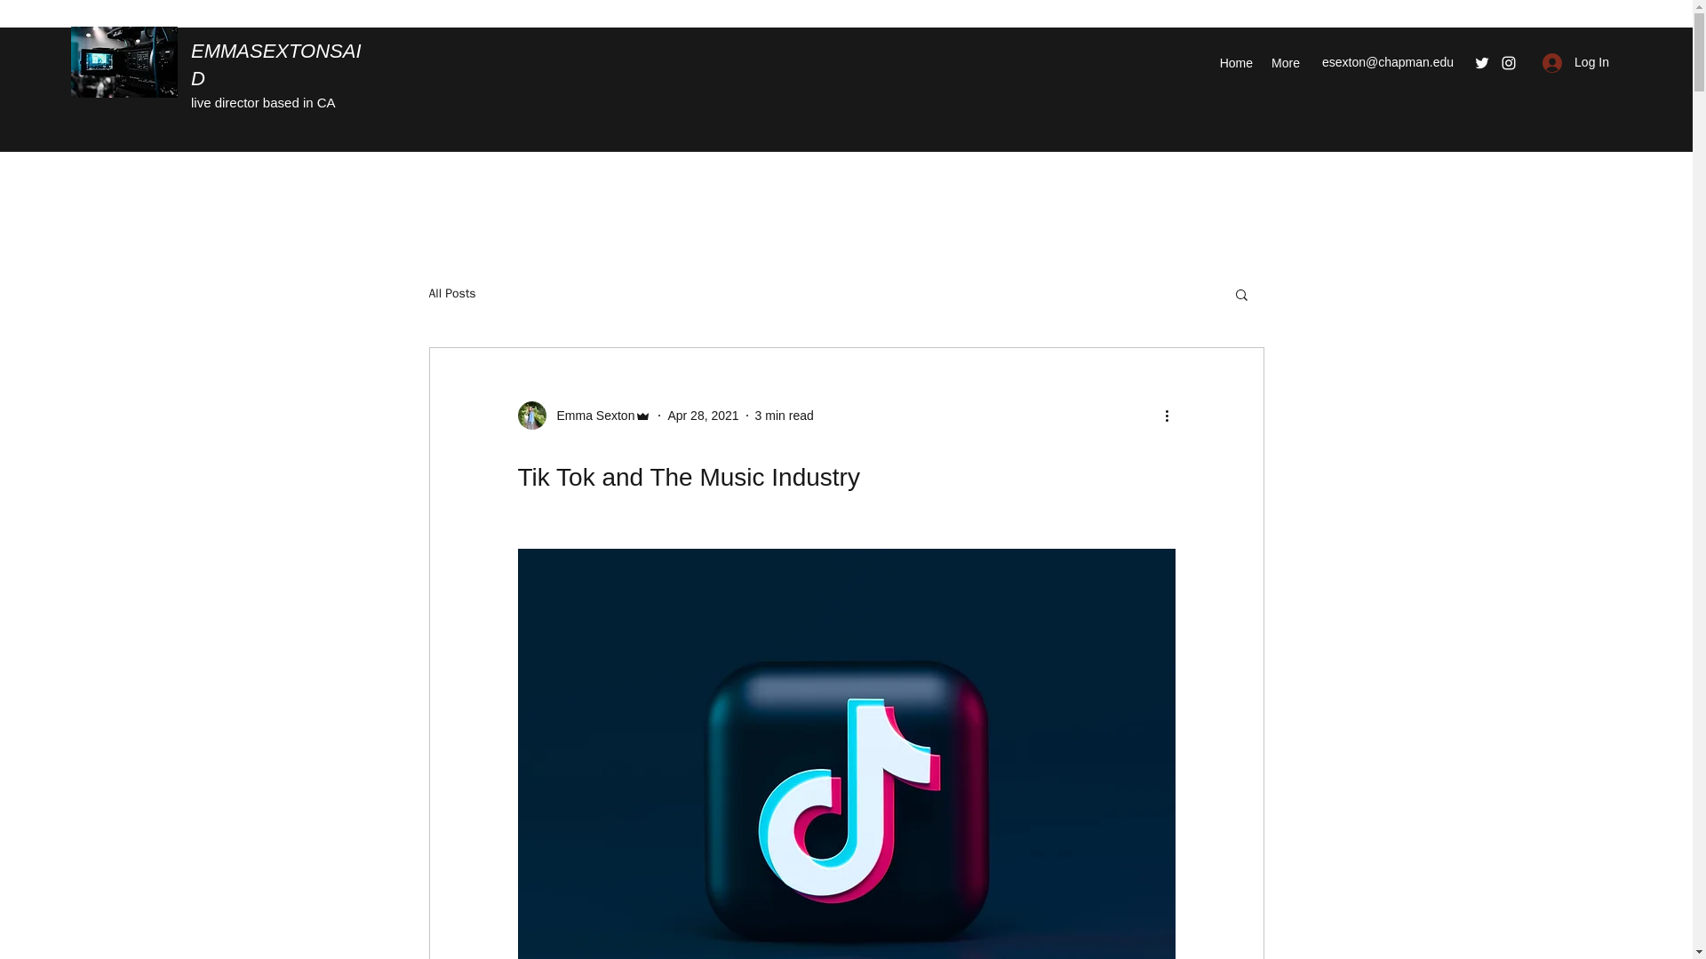 The image size is (1706, 959). What do you see at coordinates (784, 416) in the screenshot?
I see `3 min read` at bounding box center [784, 416].